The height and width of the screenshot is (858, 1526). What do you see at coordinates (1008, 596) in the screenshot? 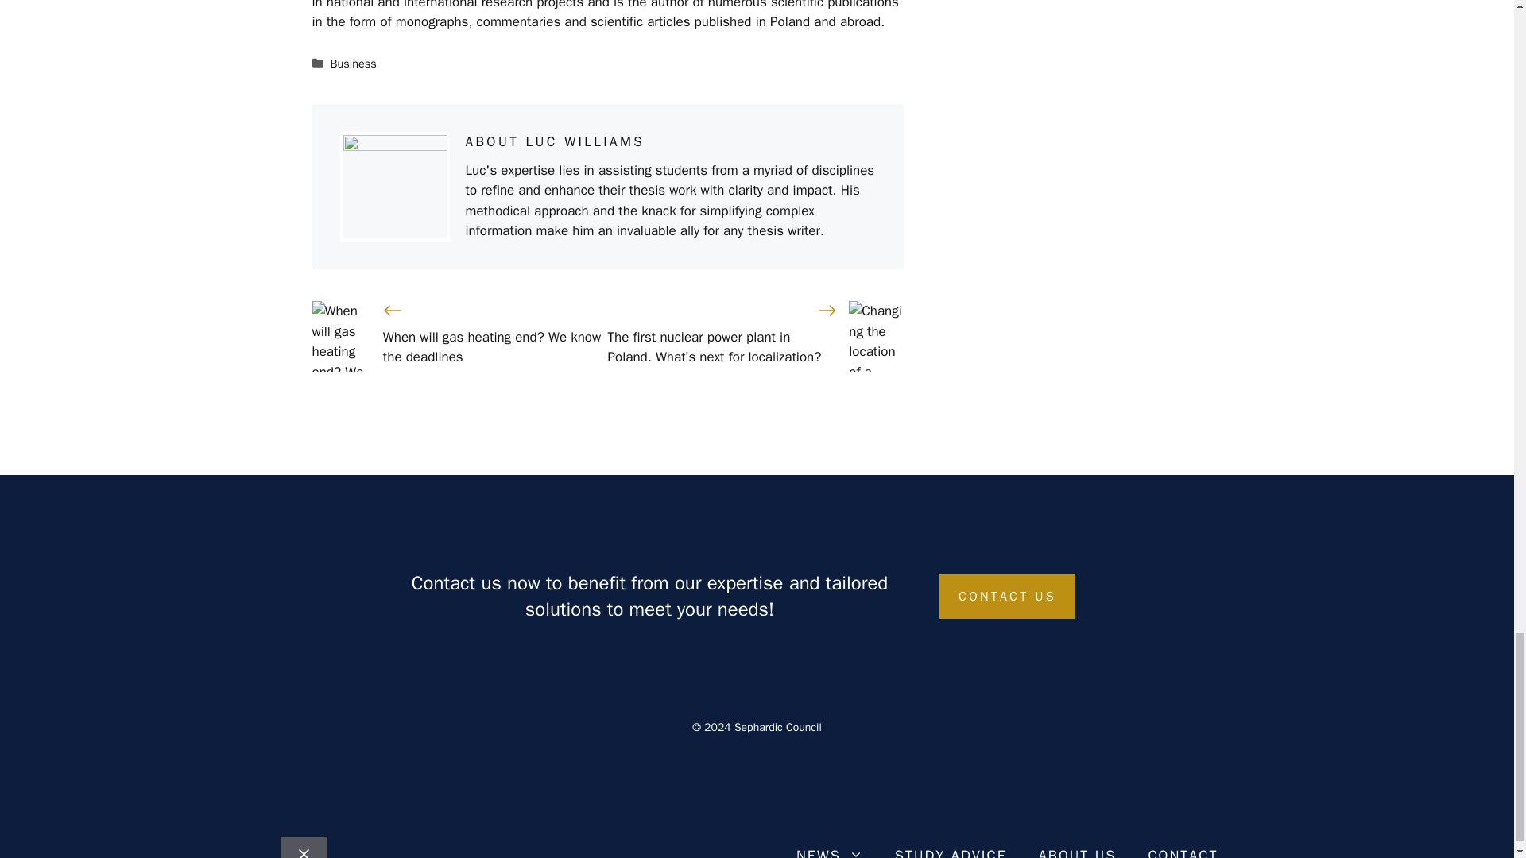
I see `CONTACT US` at bounding box center [1008, 596].